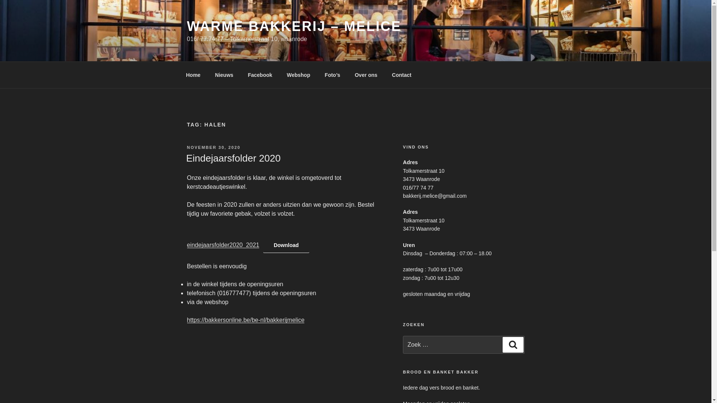 This screenshot has height=403, width=717. I want to click on Webshop, so click(298, 75).